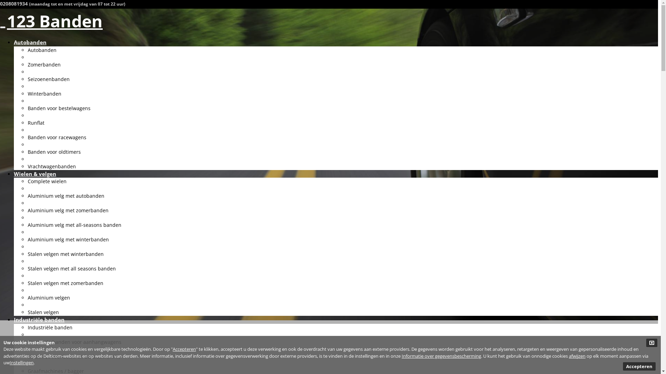  I want to click on Aluminium velg met zomerbanden, so click(68, 211).